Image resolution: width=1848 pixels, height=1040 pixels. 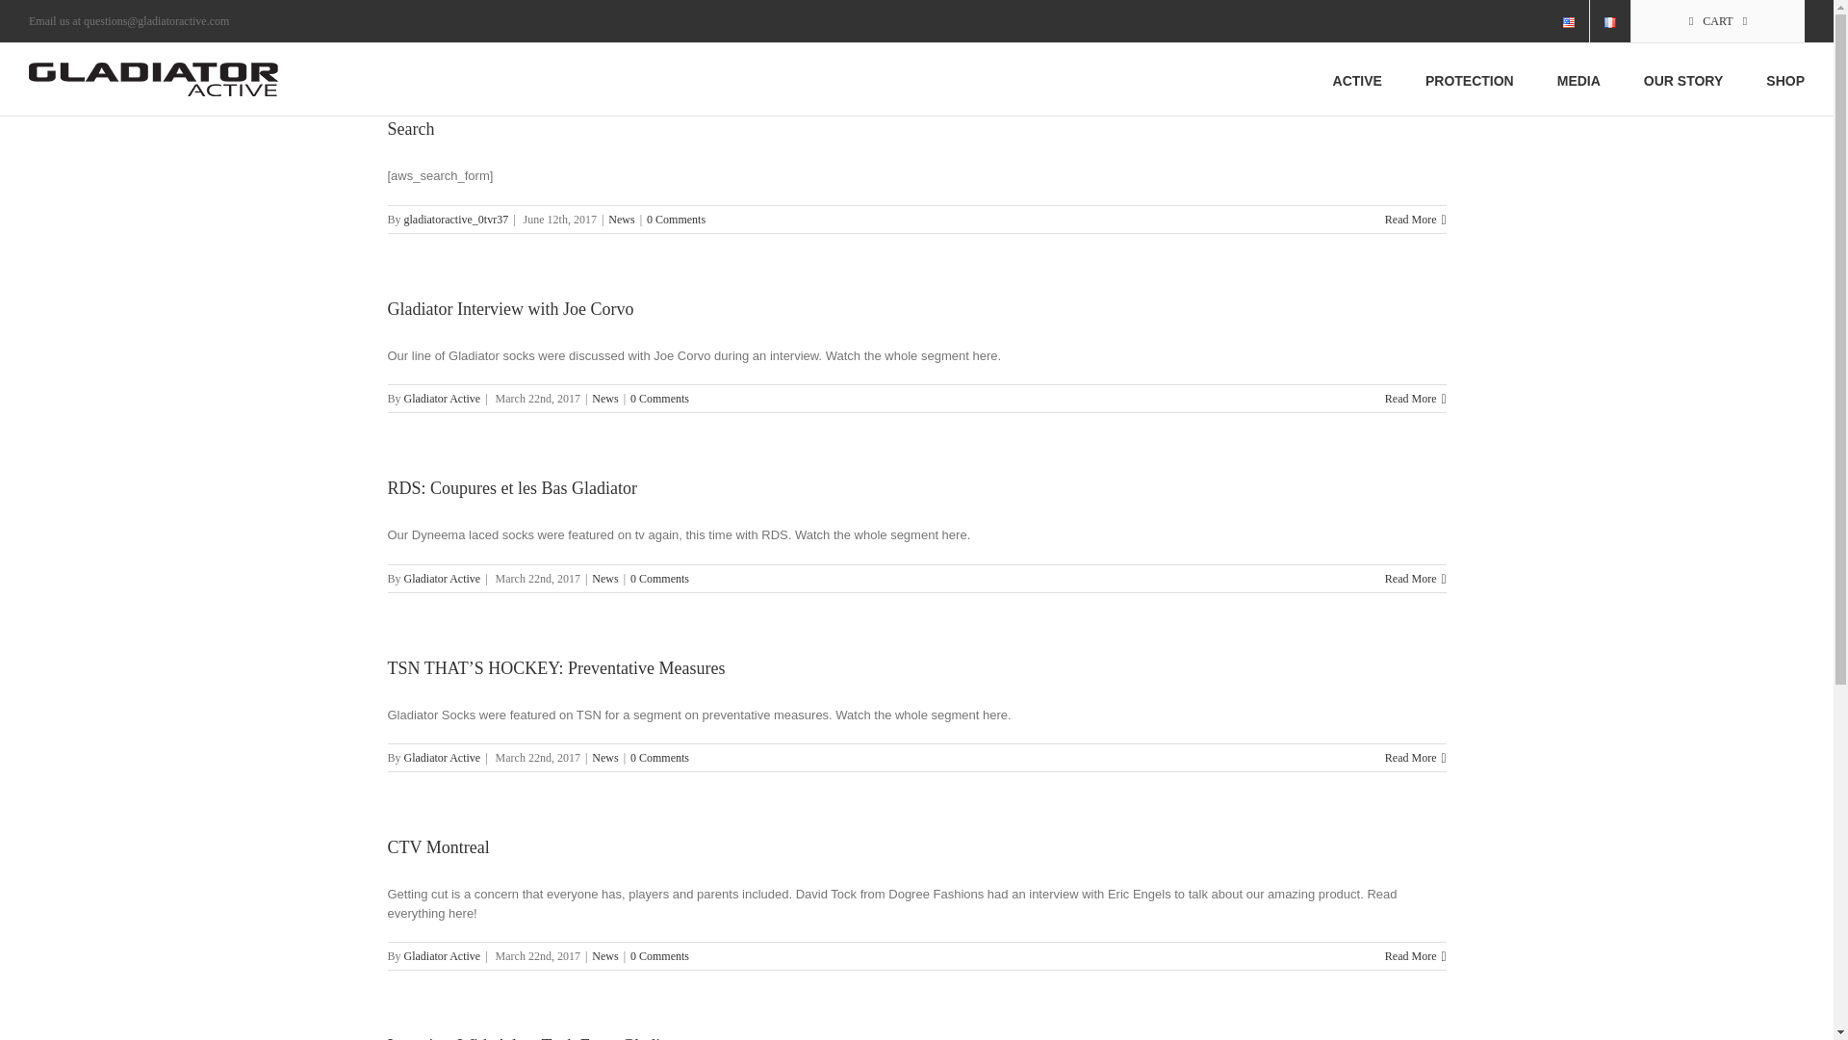 I want to click on 0 Comments, so click(x=659, y=399).